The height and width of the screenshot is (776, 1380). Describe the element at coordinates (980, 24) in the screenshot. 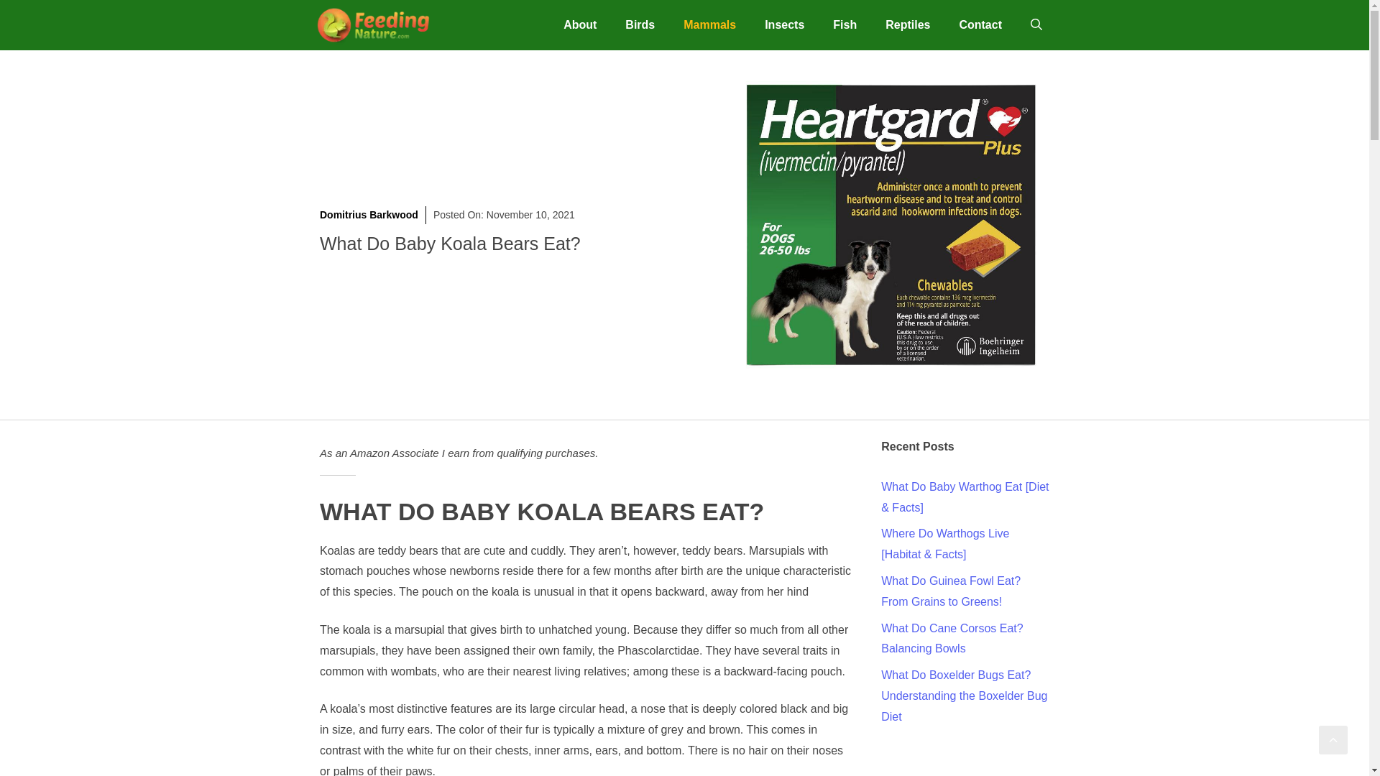

I see `Contact` at that location.